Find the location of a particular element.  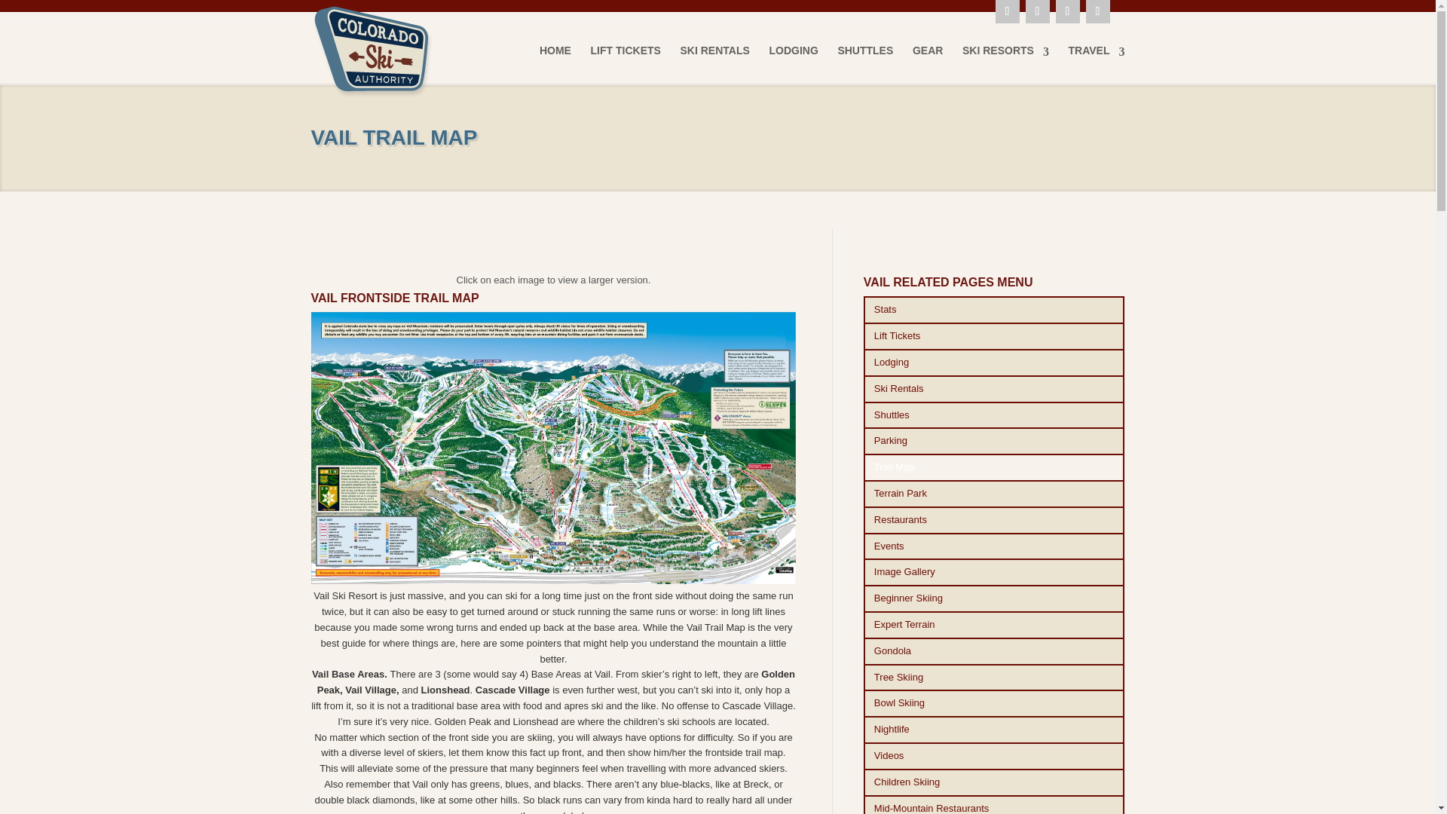

LODGING is located at coordinates (793, 63).